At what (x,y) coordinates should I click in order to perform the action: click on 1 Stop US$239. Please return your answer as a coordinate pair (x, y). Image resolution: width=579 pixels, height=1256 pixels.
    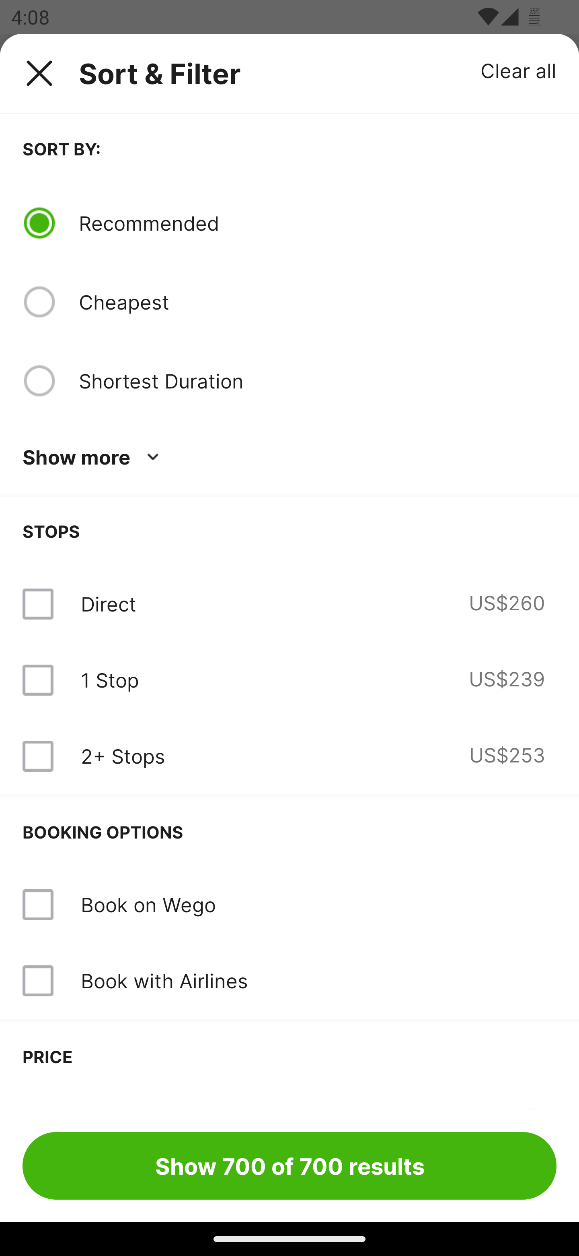
    Looking at the image, I should click on (289, 680).